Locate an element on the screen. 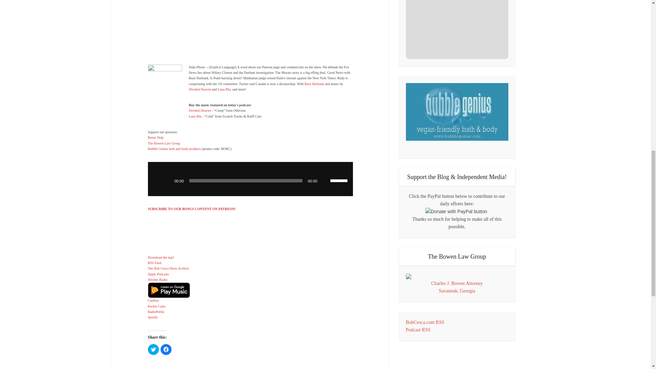 The width and height of the screenshot is (656, 369). Bubble Genius bath and body products is located at coordinates (174, 148).